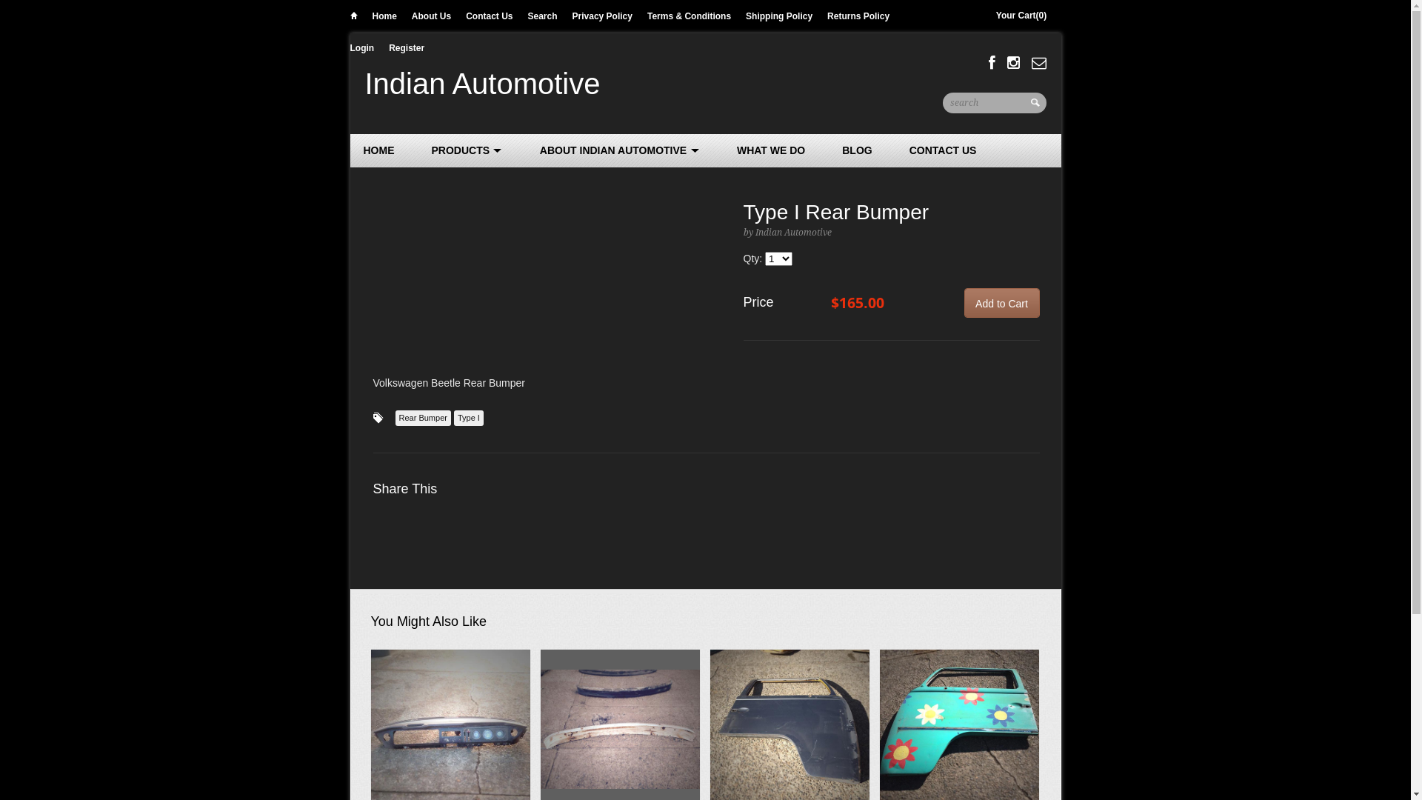 This screenshot has width=1422, height=800. I want to click on Privacy Policy, so click(603, 16).